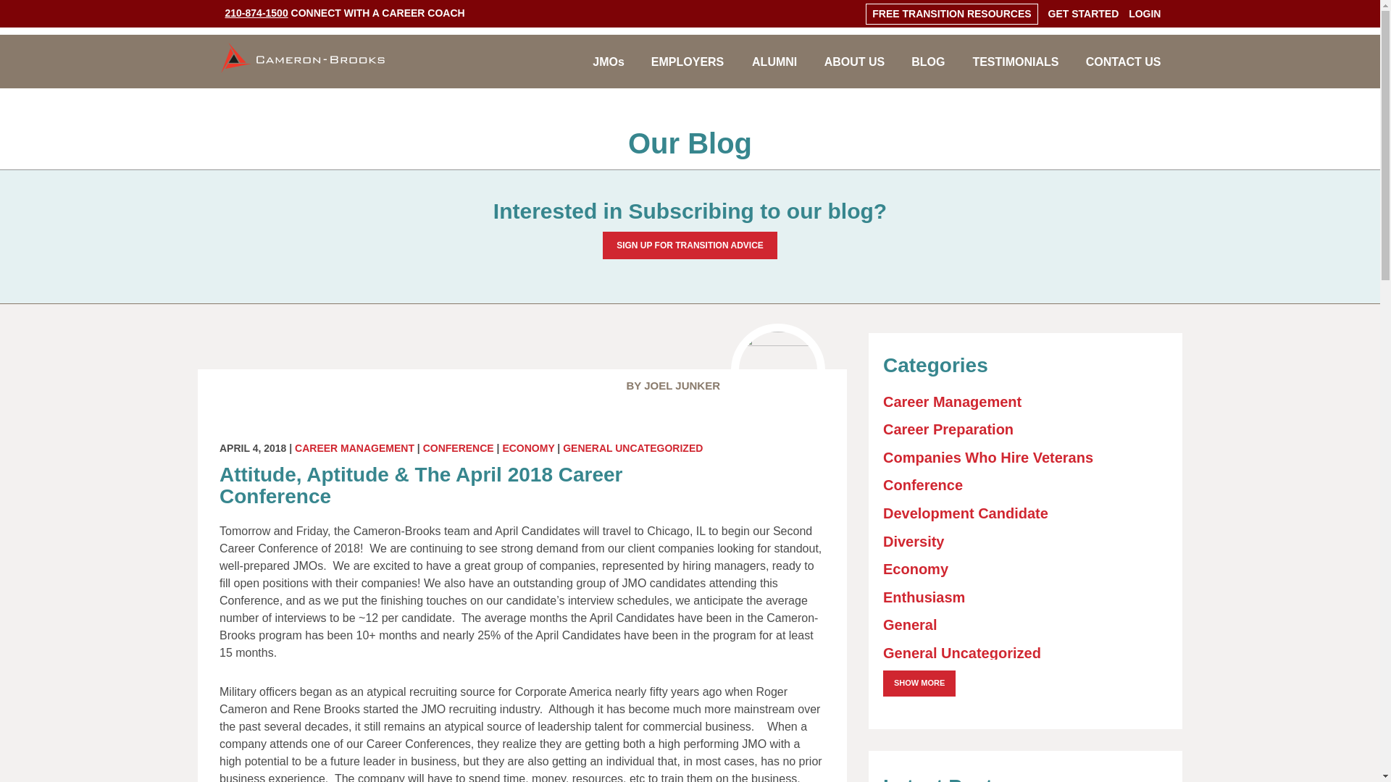 This screenshot has width=1391, height=782. What do you see at coordinates (1144, 14) in the screenshot?
I see `LOGIN` at bounding box center [1144, 14].